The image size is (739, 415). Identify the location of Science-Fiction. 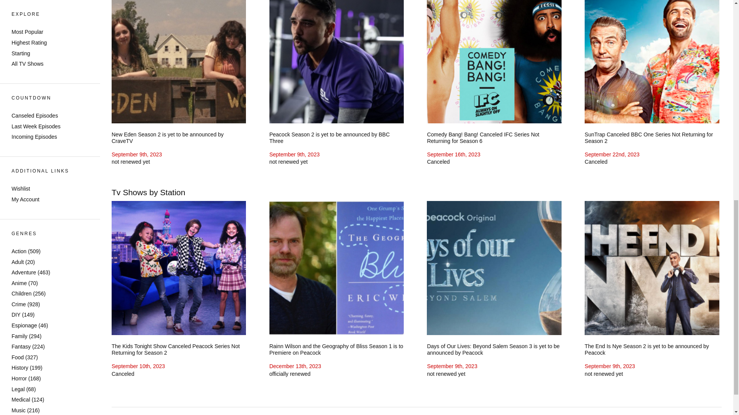
(30, 68).